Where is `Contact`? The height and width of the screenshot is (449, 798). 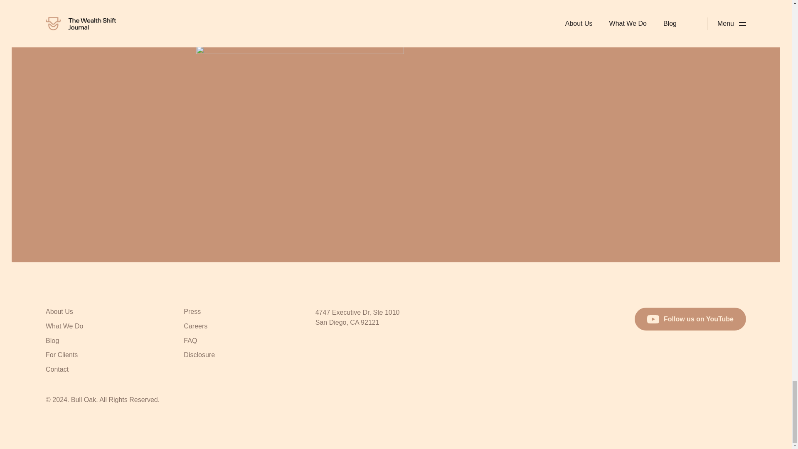 Contact is located at coordinates (57, 370).